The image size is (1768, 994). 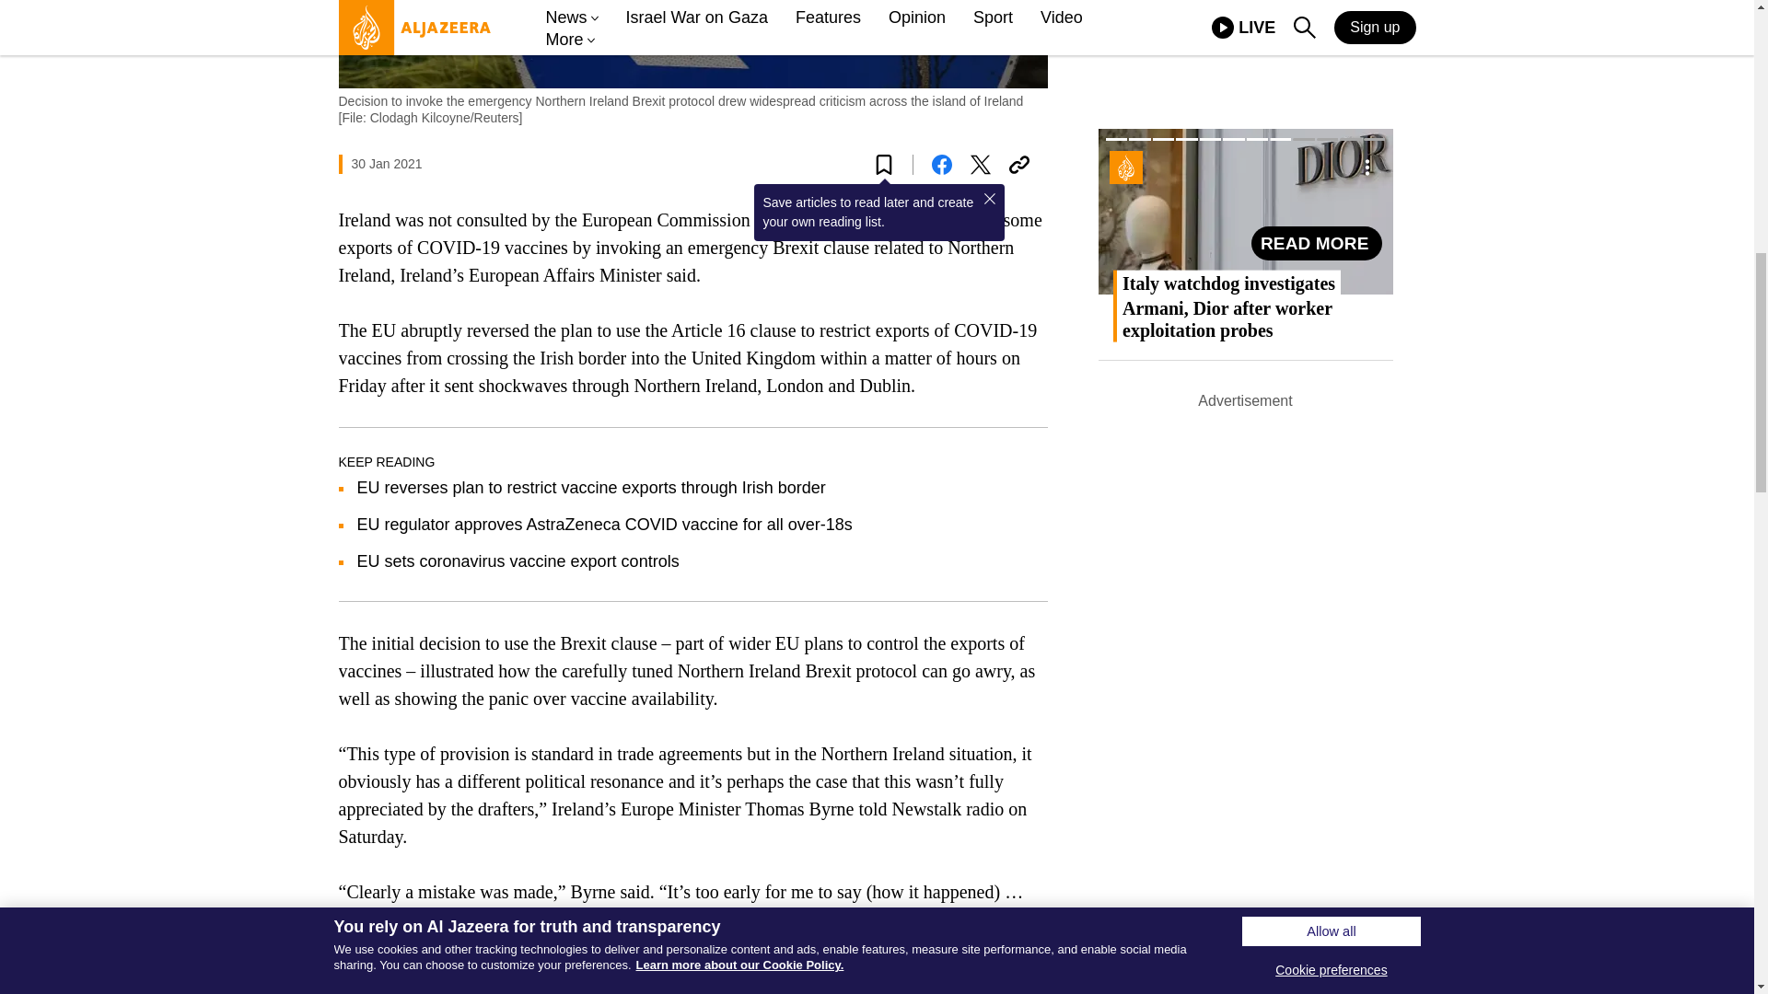 What do you see at coordinates (989, 199) in the screenshot?
I see `Close Tooltip` at bounding box center [989, 199].